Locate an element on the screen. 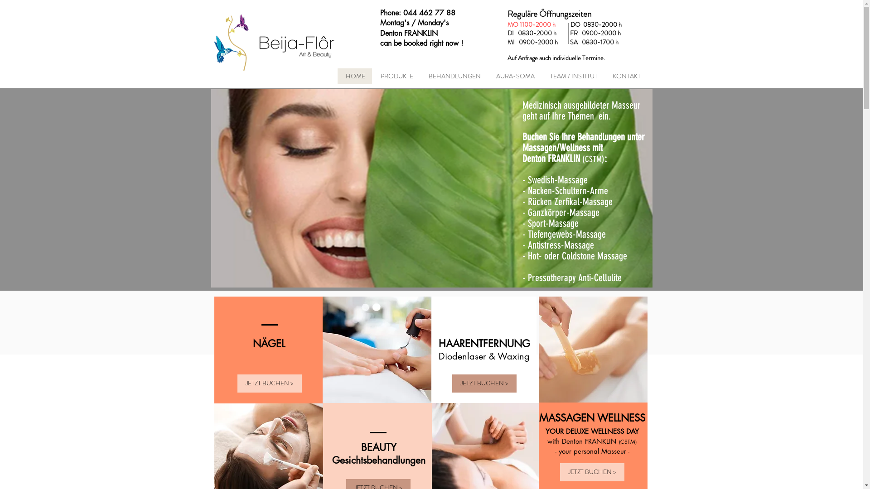  TEAM / INSTITUT is located at coordinates (573, 76).